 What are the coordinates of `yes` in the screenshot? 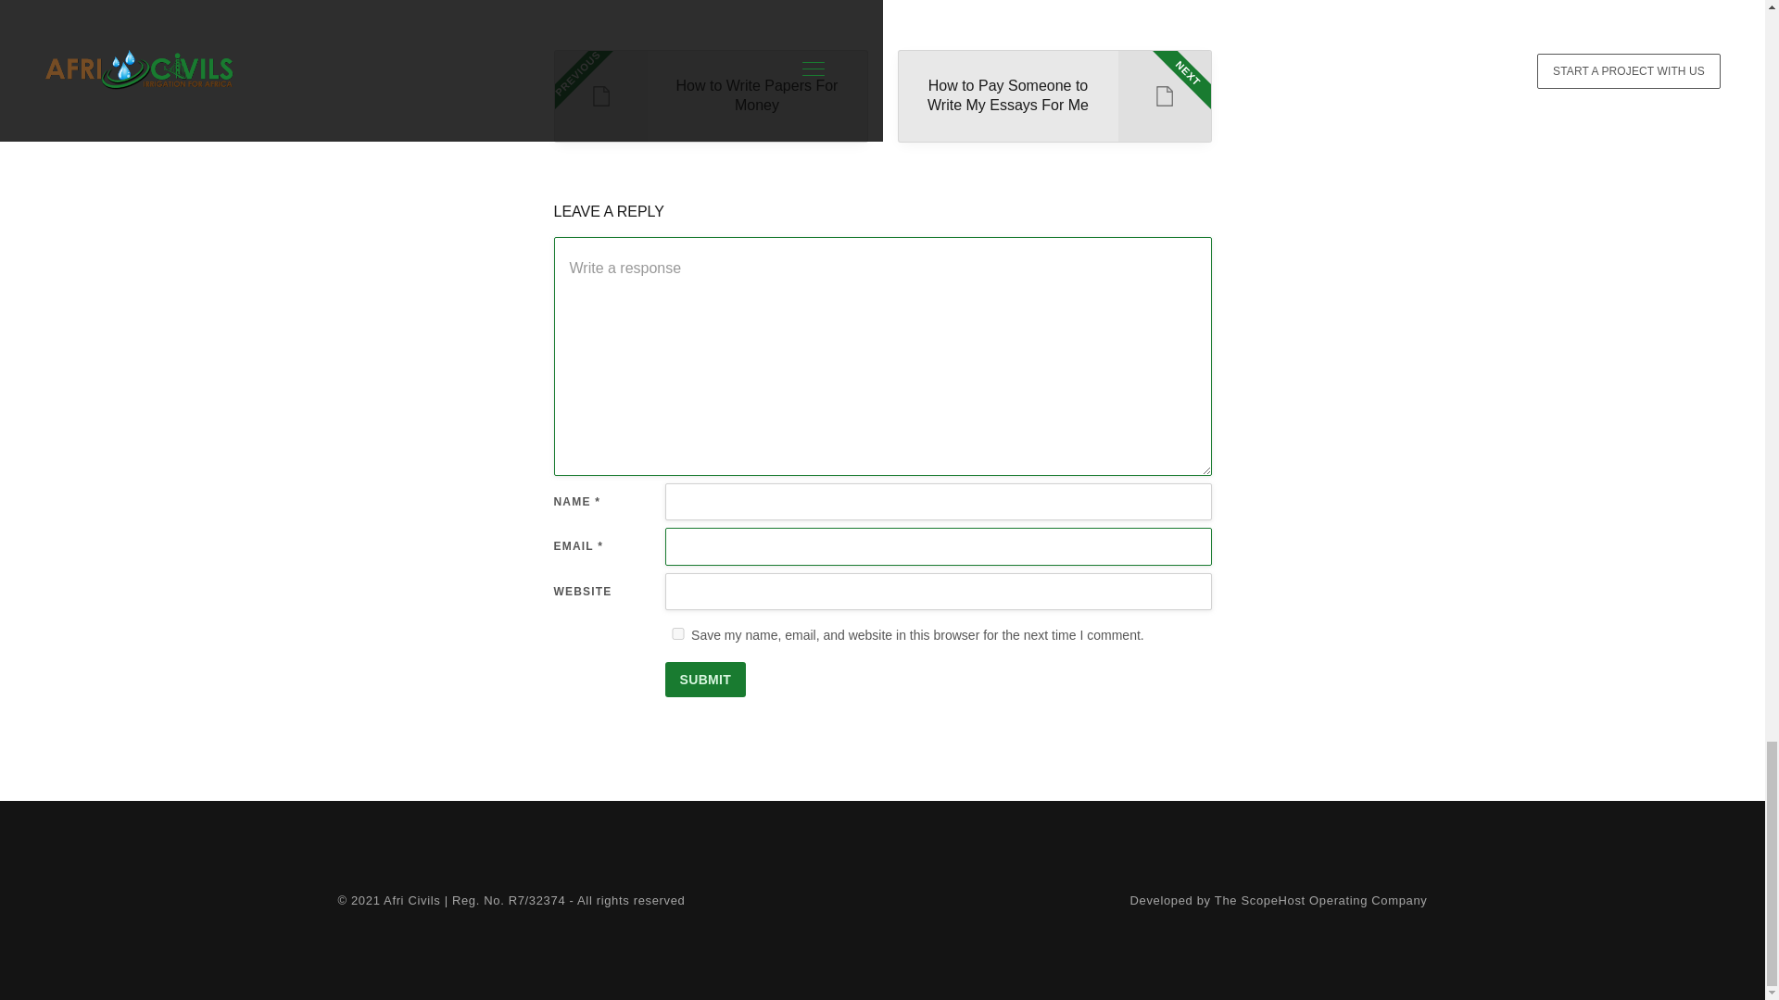 It's located at (710, 96).